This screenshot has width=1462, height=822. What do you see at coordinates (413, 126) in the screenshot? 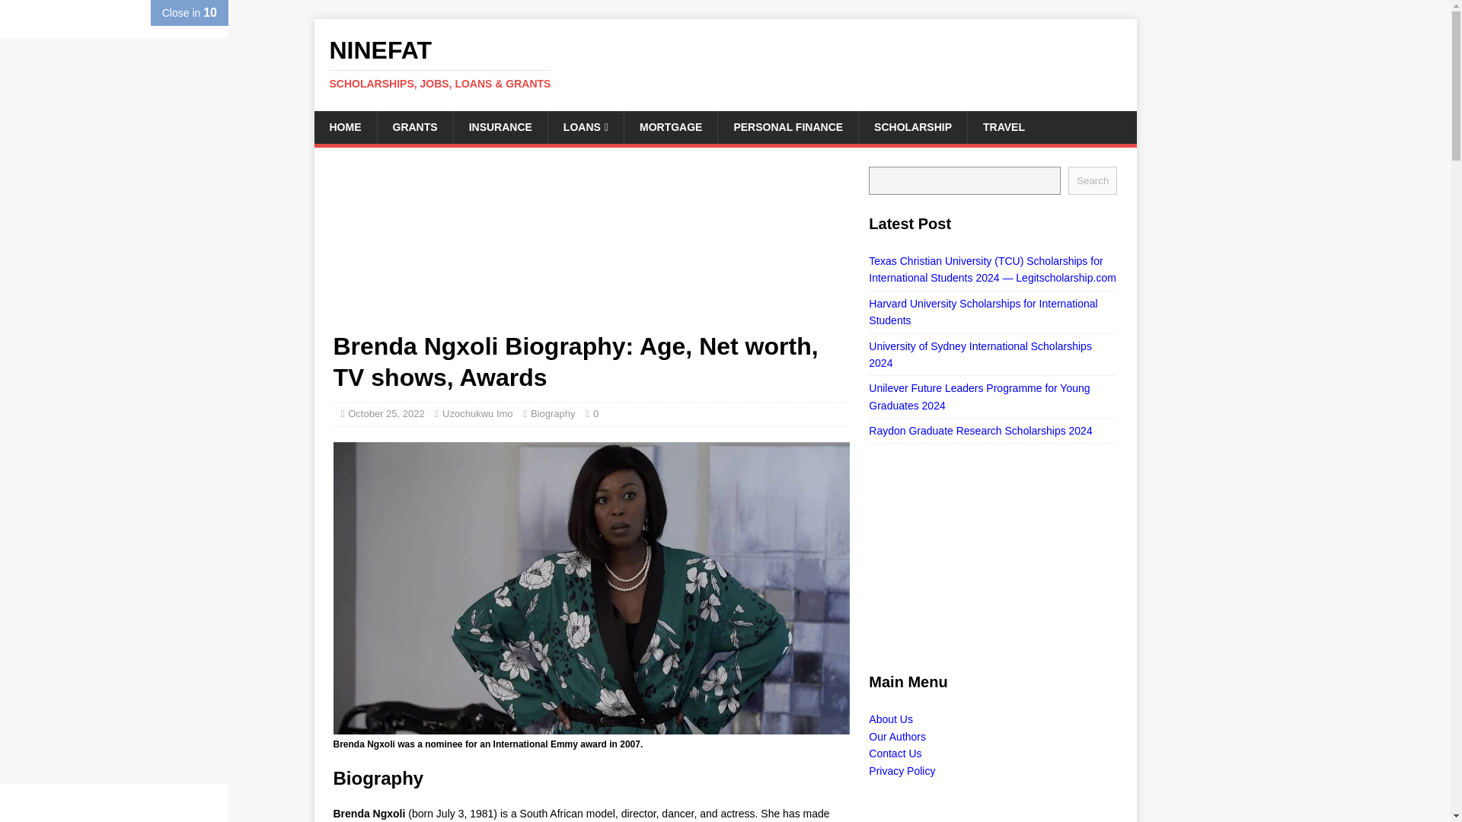
I see `GRANTS` at bounding box center [413, 126].